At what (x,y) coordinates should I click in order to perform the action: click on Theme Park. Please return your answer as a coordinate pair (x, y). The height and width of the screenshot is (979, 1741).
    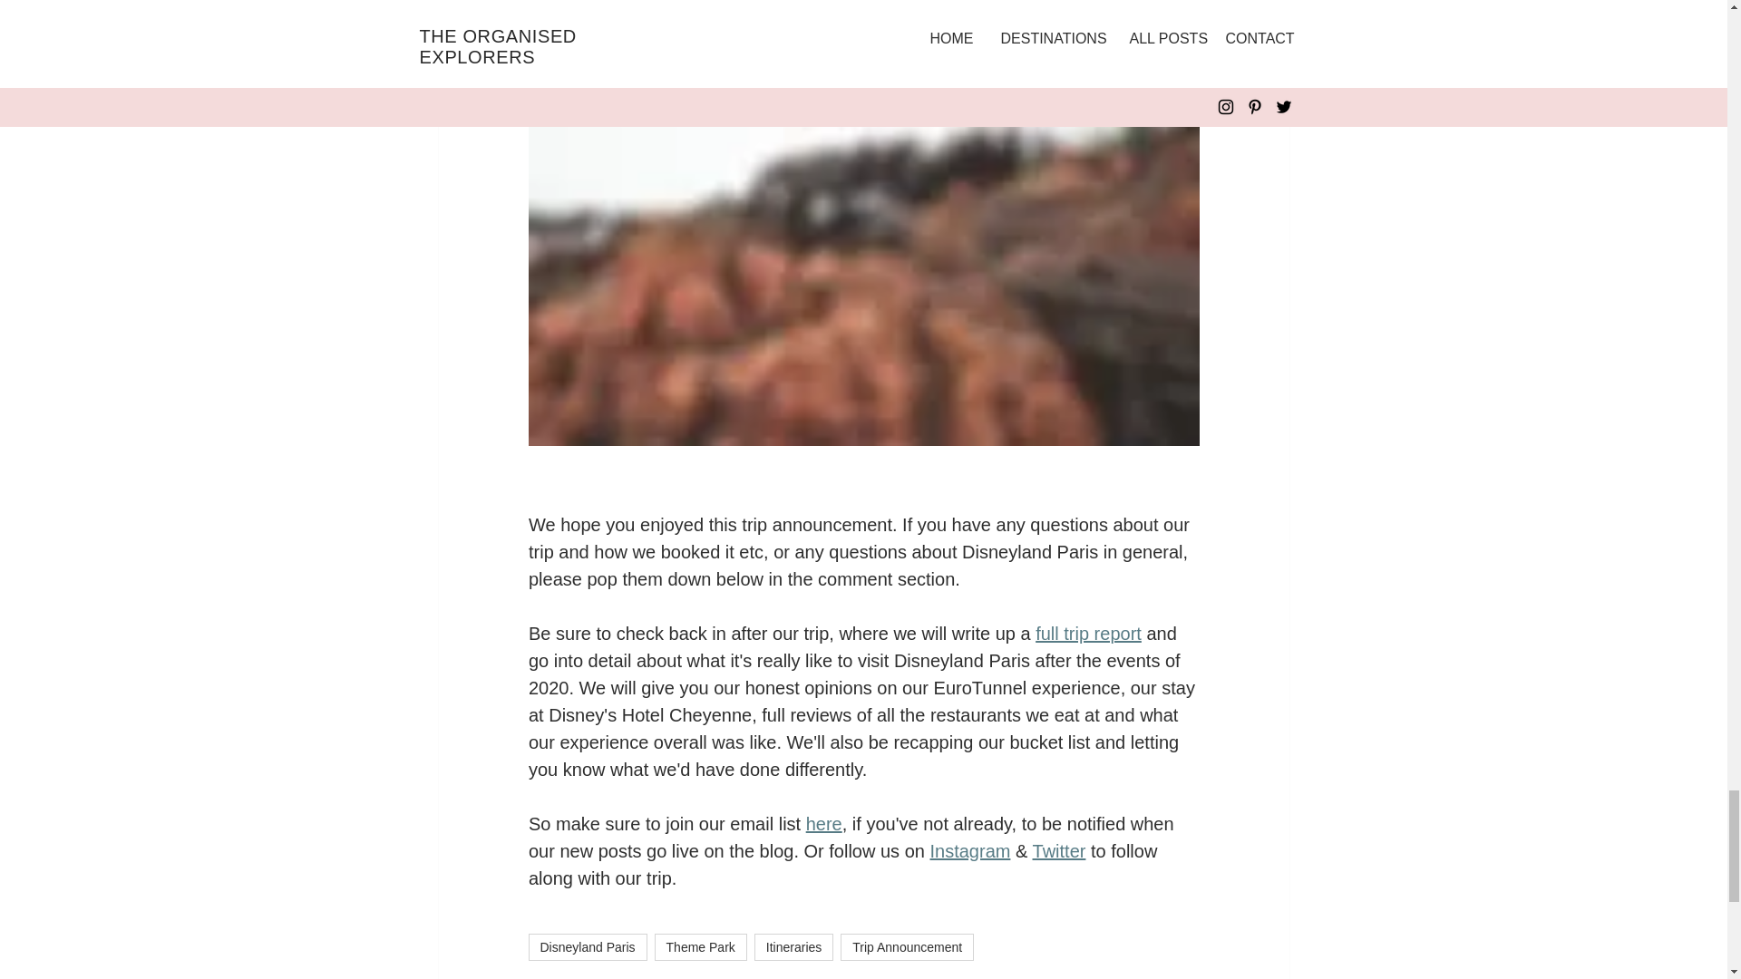
    Looking at the image, I should click on (700, 946).